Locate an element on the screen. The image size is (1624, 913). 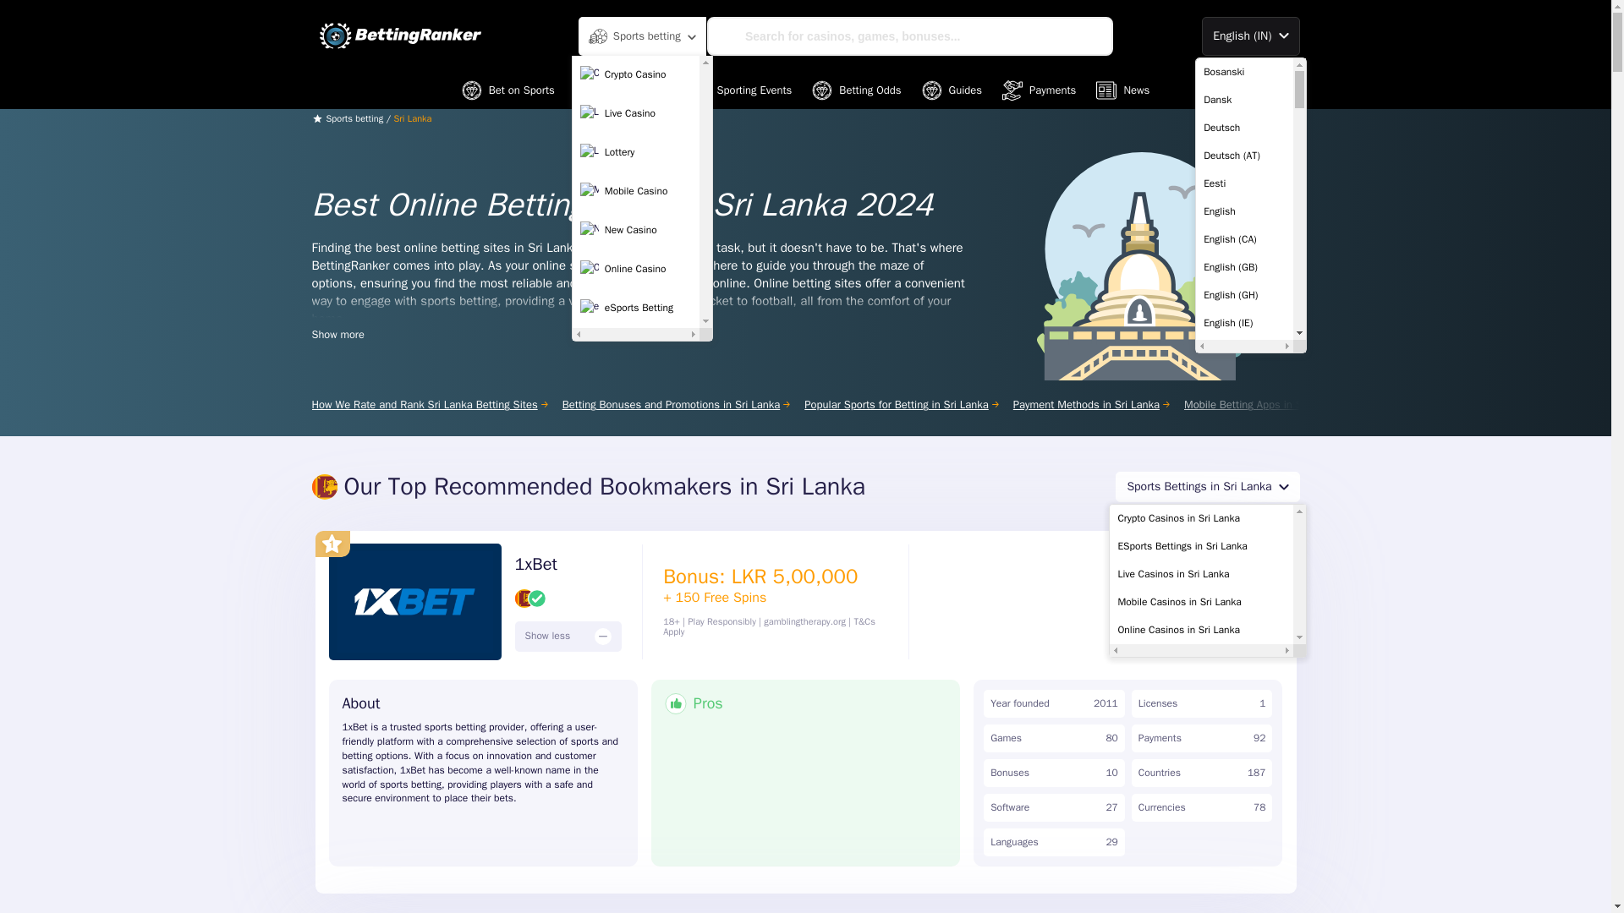
Deutsch is located at coordinates (1244, 127).